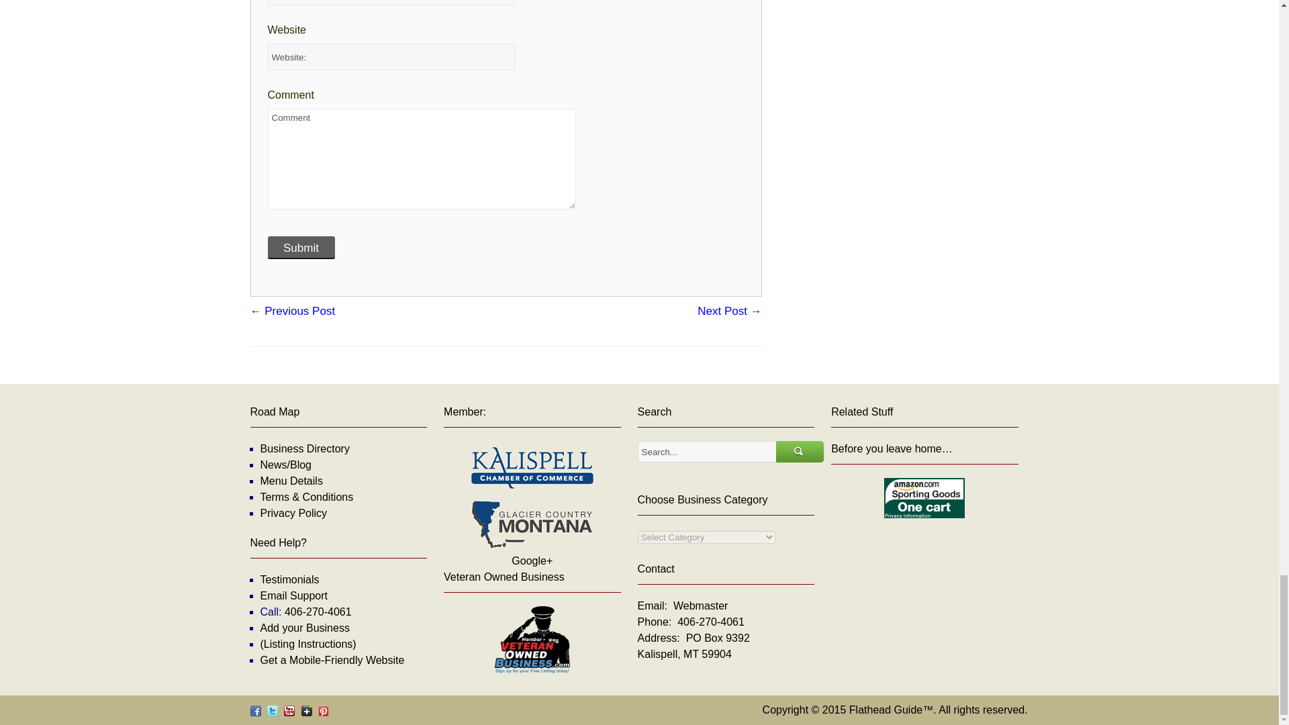 The image size is (1289, 725). Describe the element at coordinates (800, 451) in the screenshot. I see `Search...` at that location.